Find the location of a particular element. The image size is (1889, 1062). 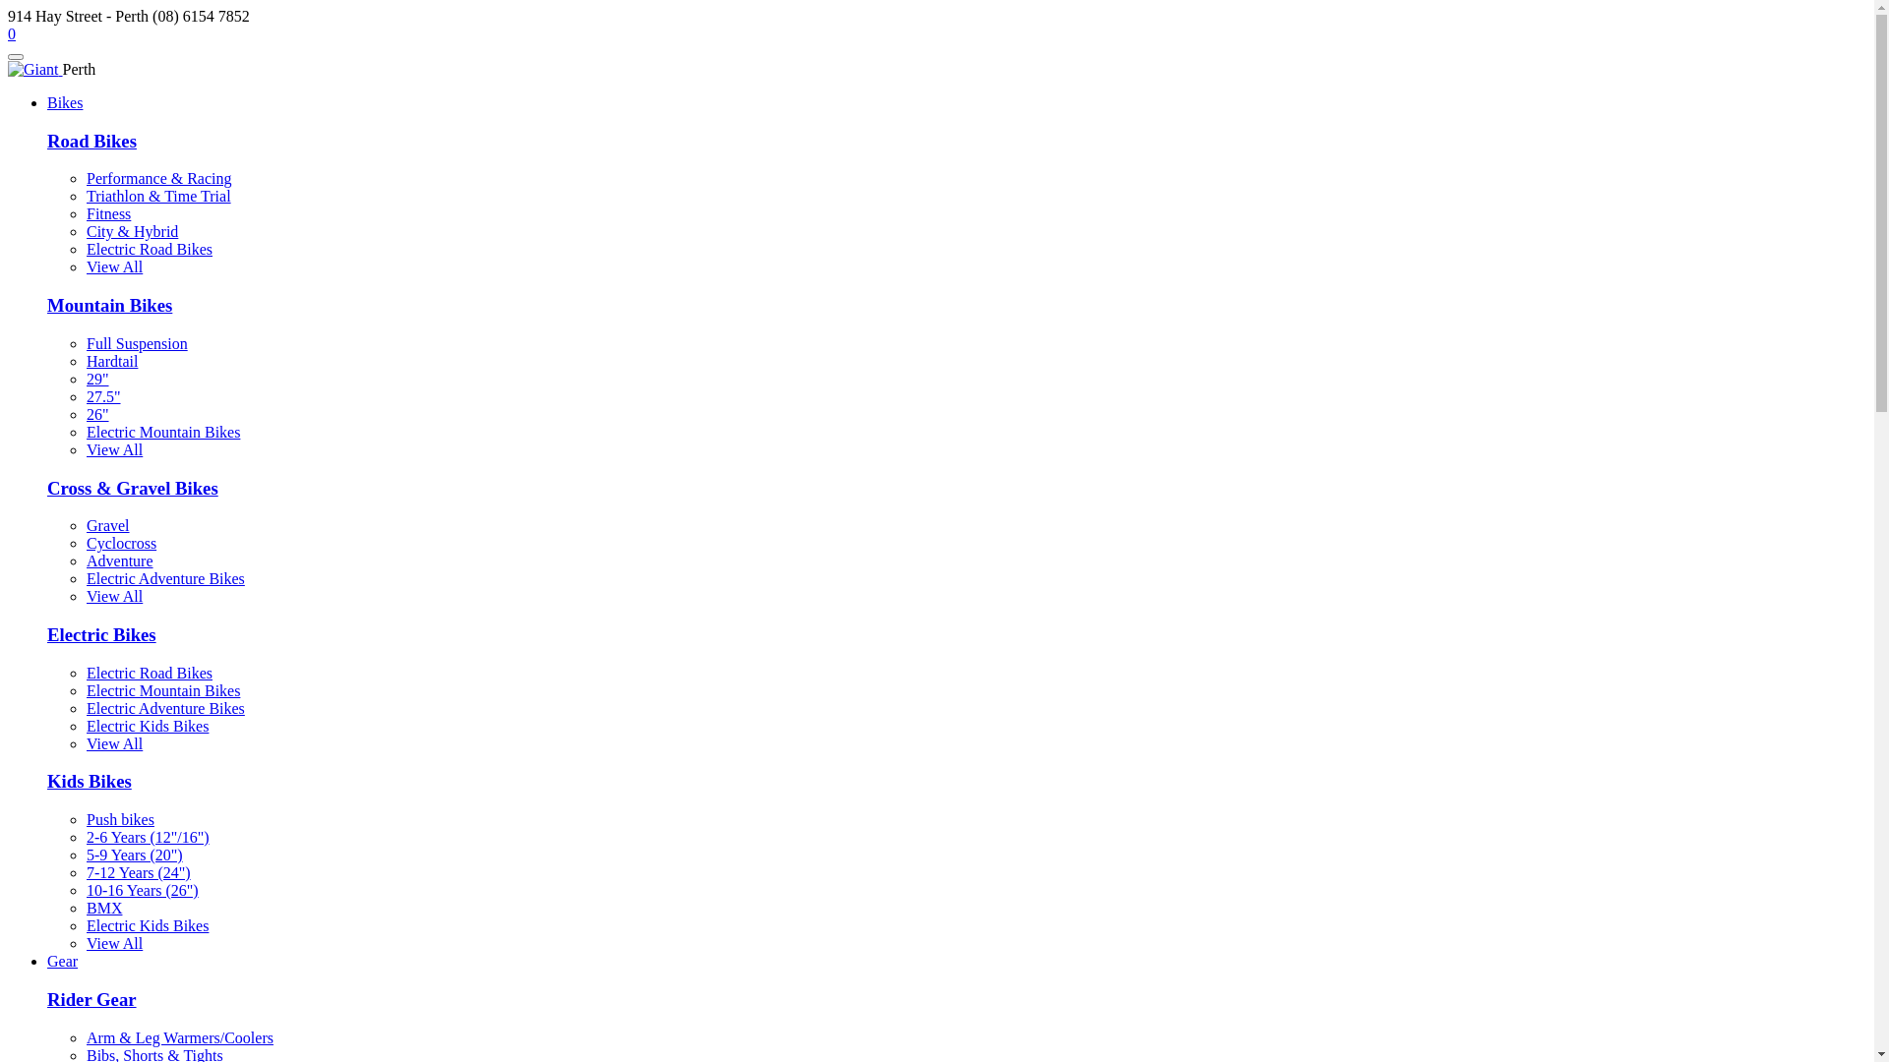

Cross & Gravel Bikes is located at coordinates (133, 488).